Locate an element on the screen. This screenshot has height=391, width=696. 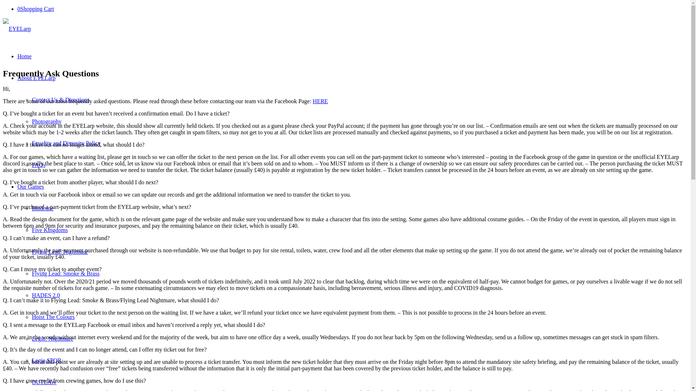
About EYELarp is located at coordinates (36, 78).